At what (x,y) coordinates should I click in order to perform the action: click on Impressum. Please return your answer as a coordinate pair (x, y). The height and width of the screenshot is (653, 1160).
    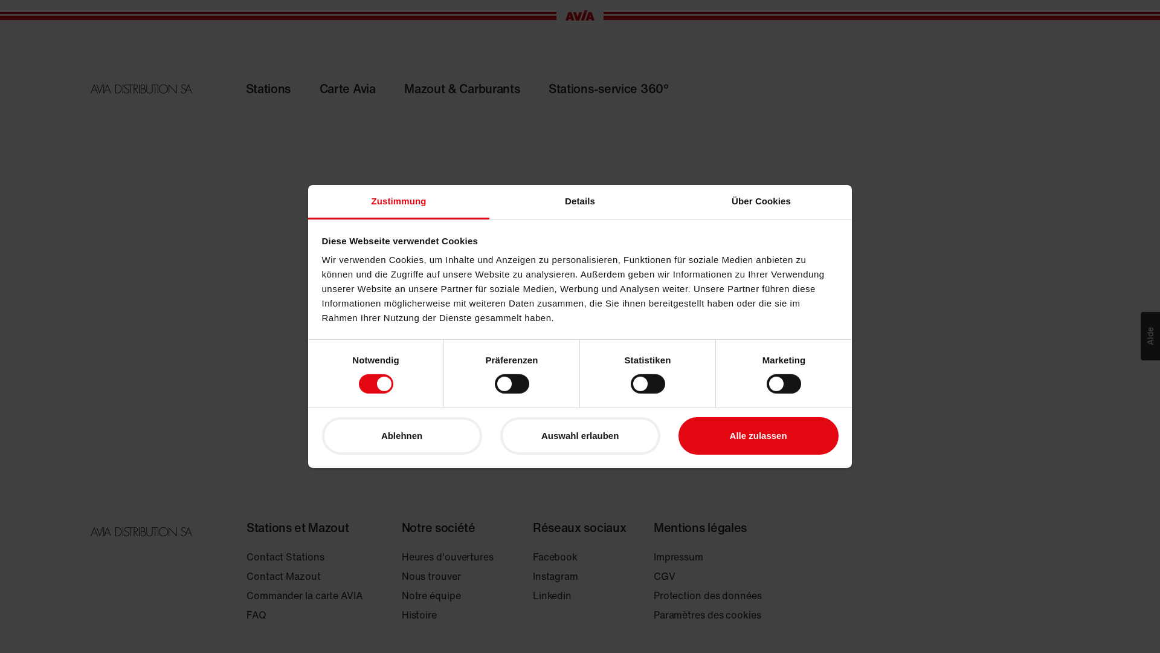
    Looking at the image, I should click on (708, 557).